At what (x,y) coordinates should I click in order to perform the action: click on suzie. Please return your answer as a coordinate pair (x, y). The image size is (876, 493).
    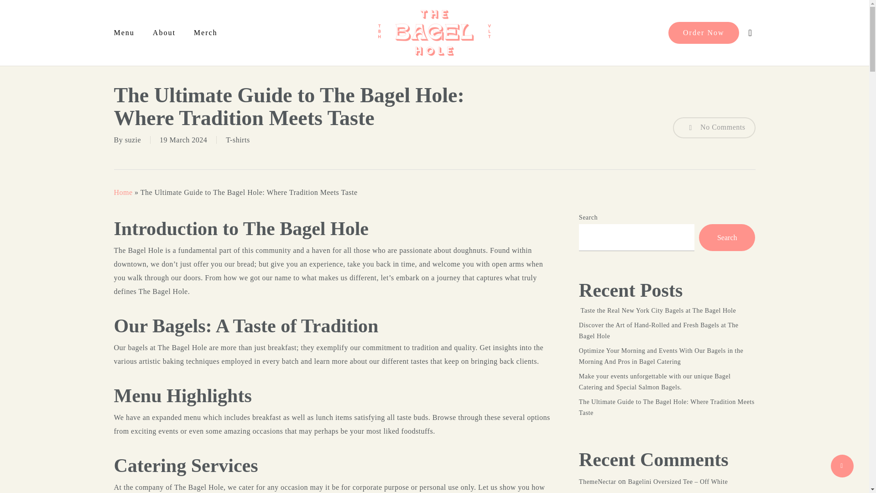
    Looking at the image, I should click on (133, 140).